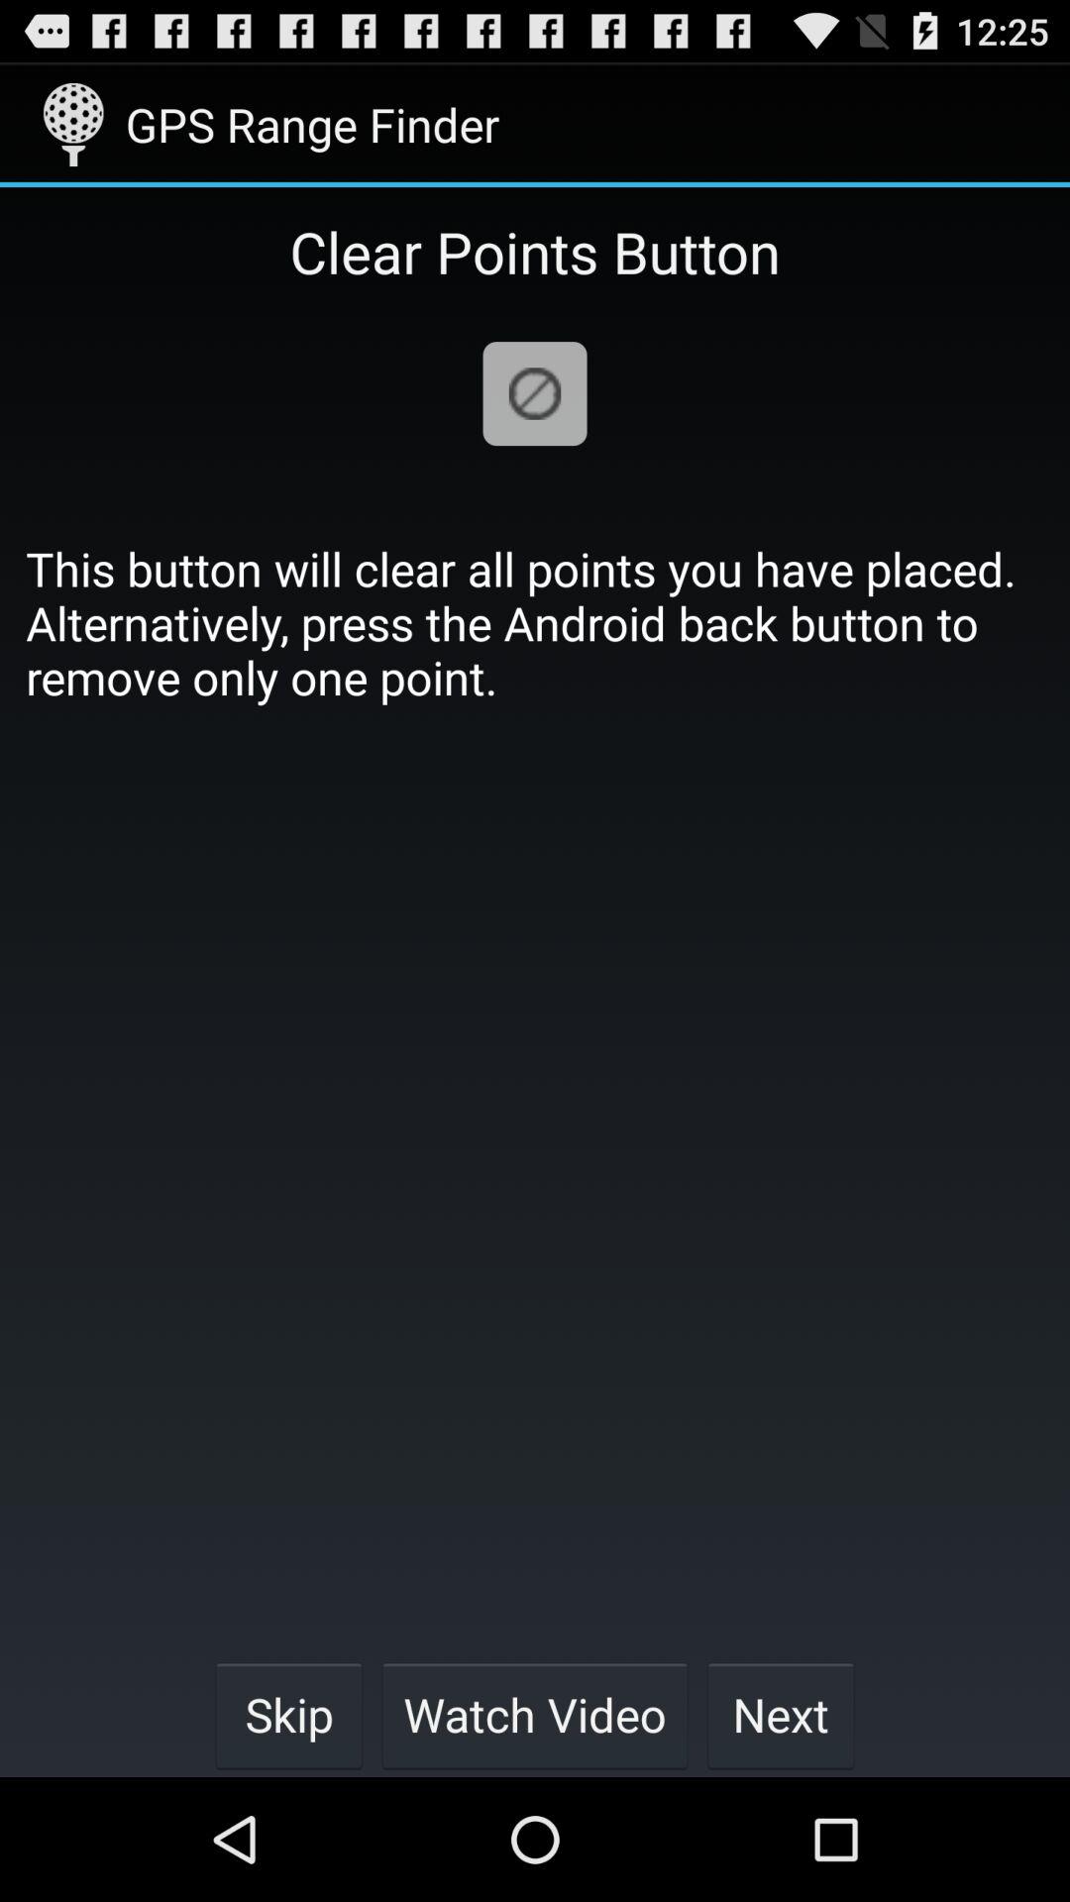 The image size is (1070, 1902). I want to click on press button next to the next item, so click(535, 1714).